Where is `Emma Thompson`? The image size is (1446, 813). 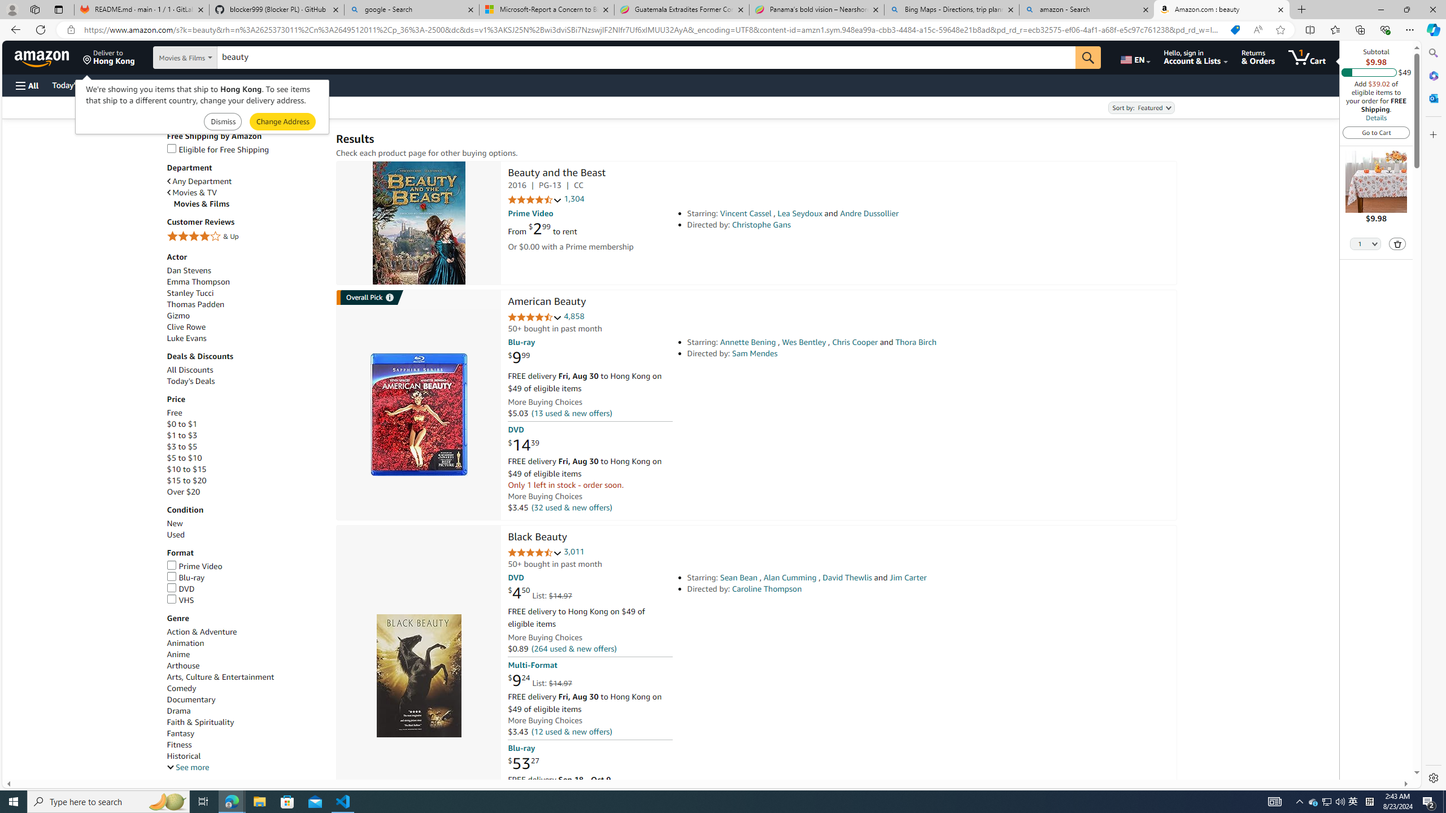 Emma Thompson is located at coordinates (246, 282).